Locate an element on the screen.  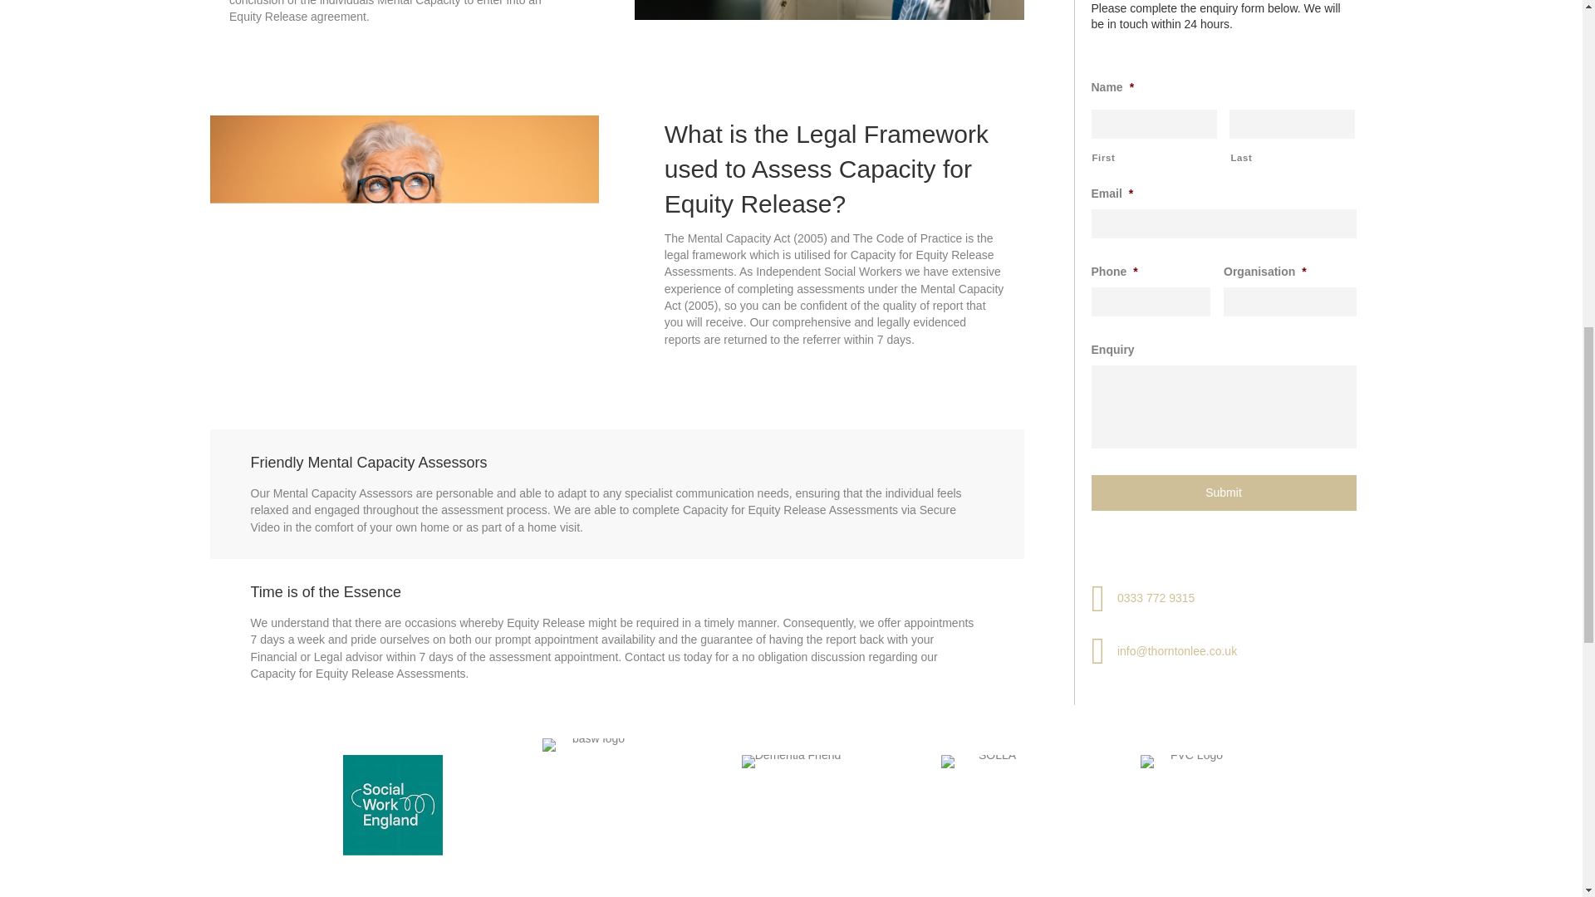
0333 772 9315 is located at coordinates (1156, 71).